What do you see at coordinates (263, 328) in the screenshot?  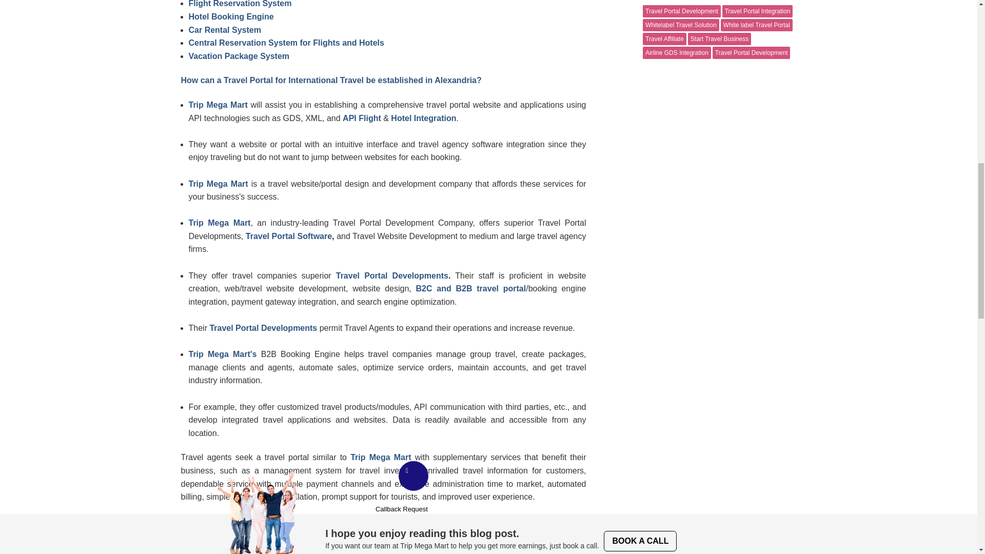 I see `Travel Portal Developments` at bounding box center [263, 328].